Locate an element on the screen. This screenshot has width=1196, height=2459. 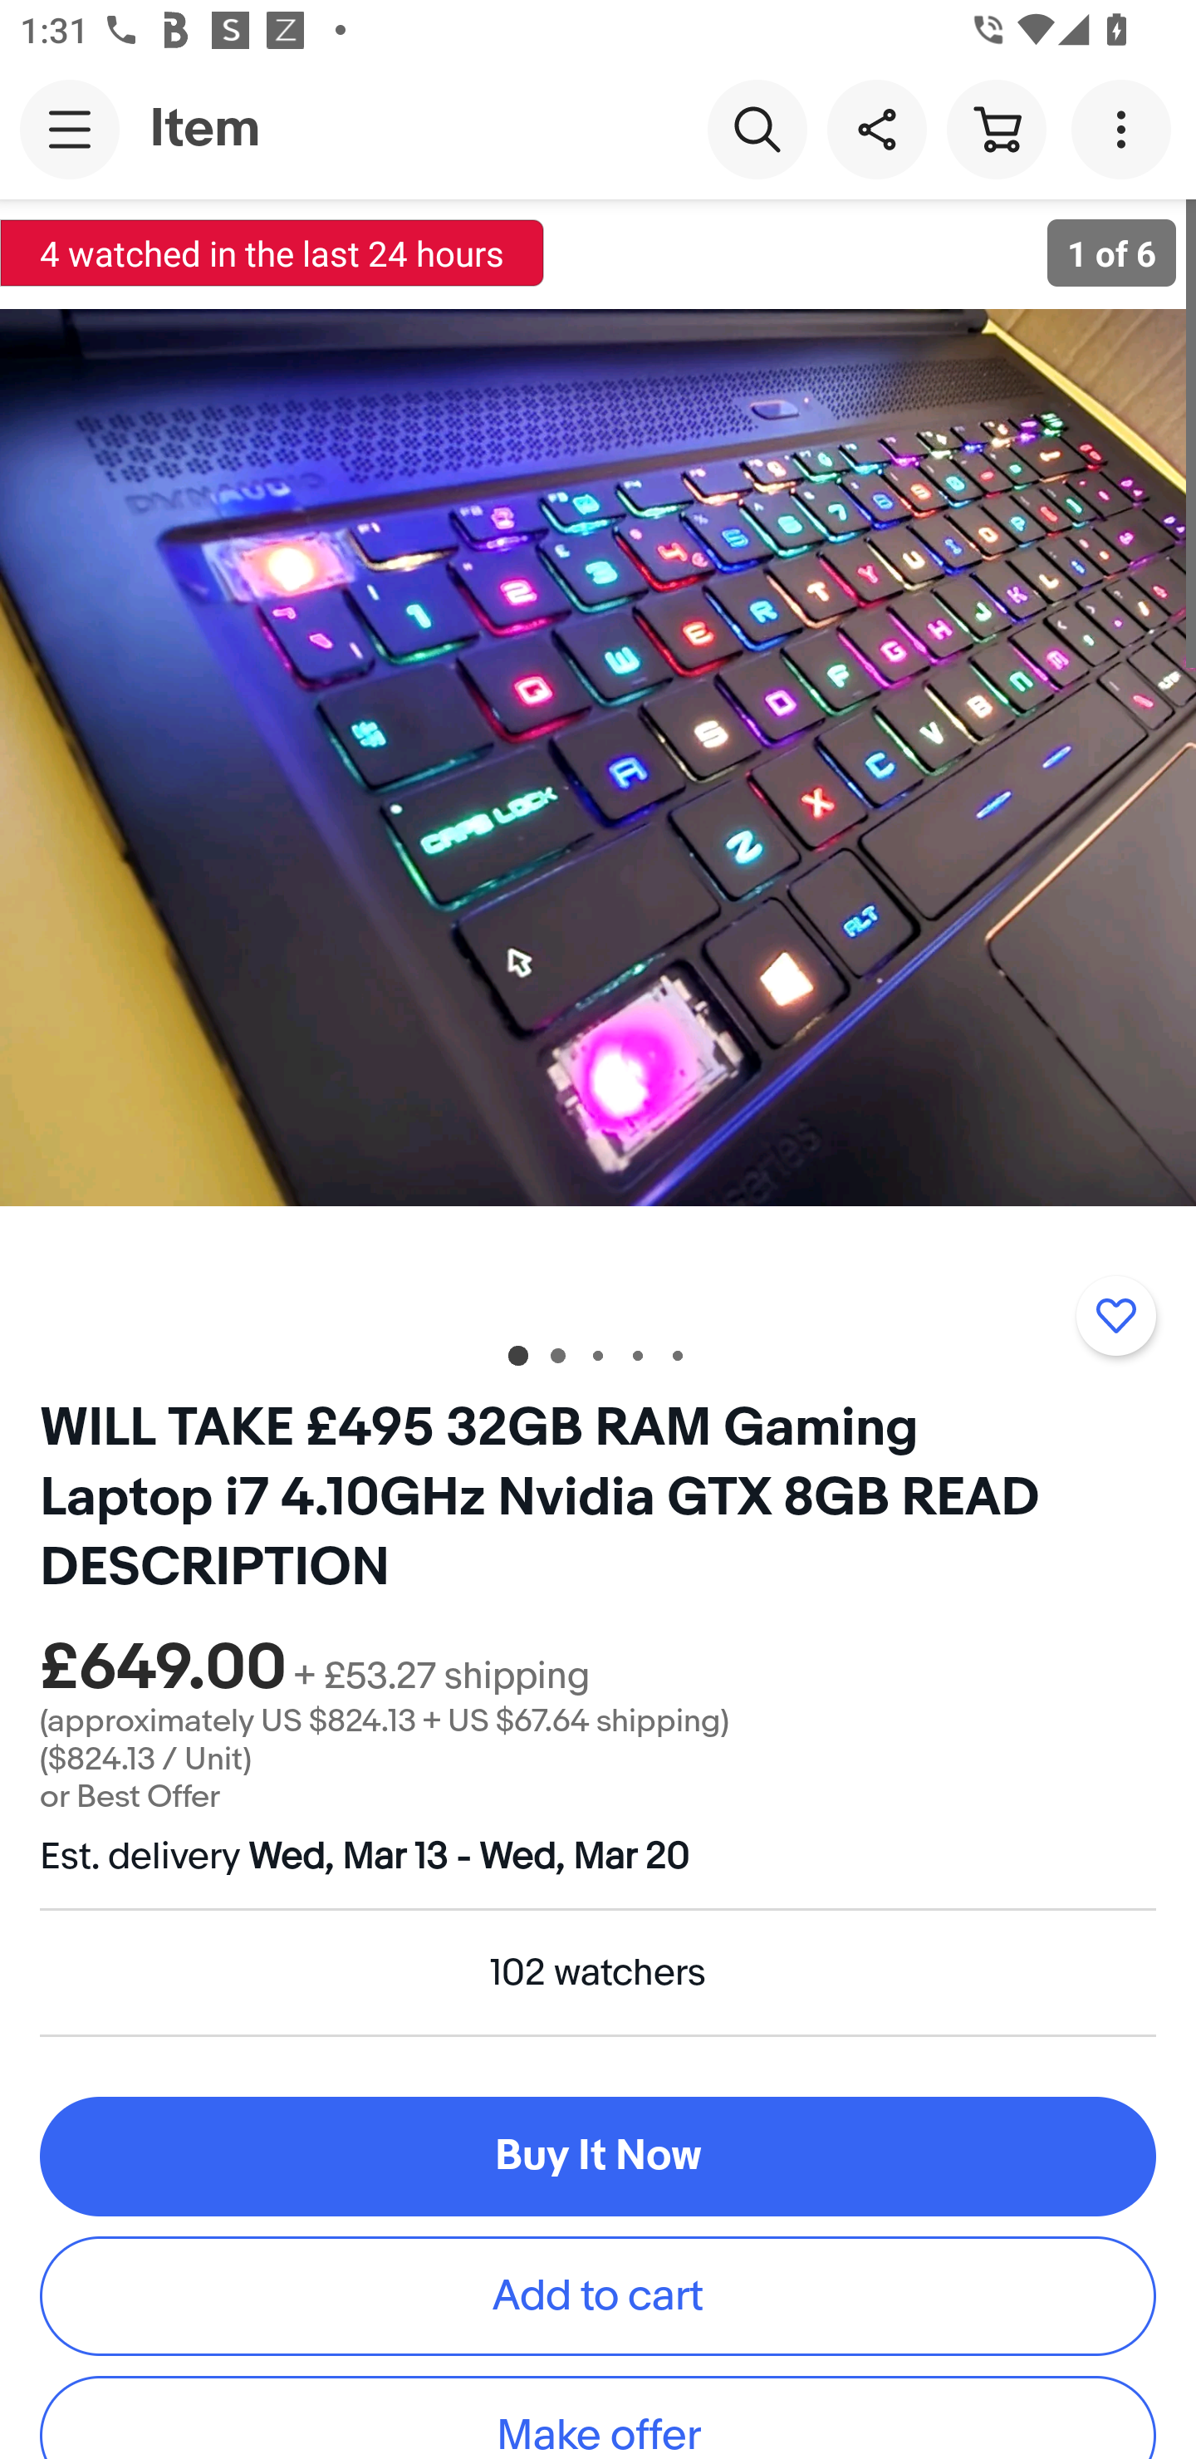
Item image 1 of 6 is located at coordinates (598, 757).